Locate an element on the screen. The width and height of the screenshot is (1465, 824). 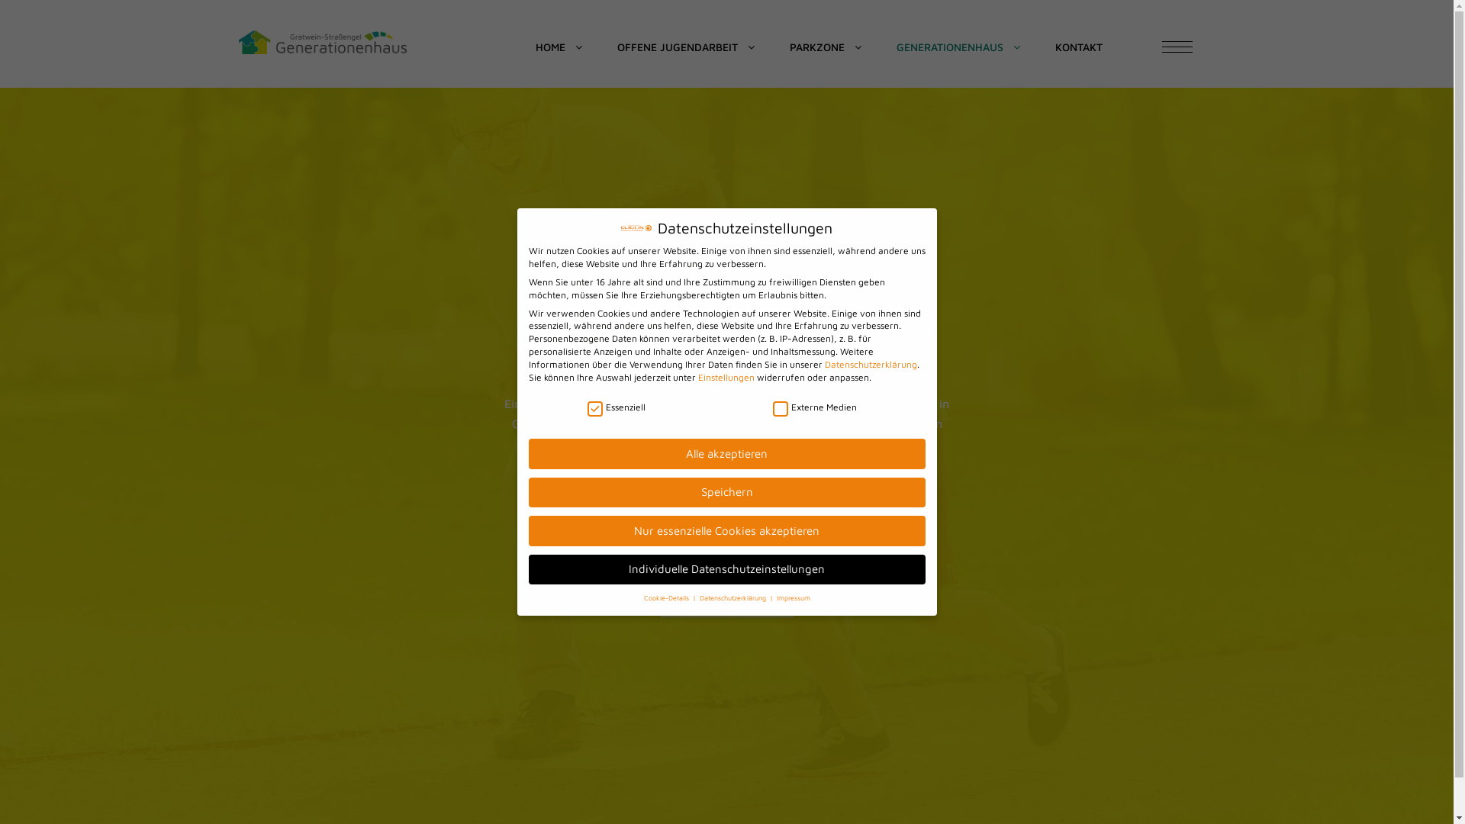
OFFENE JUGENDARBEIT is located at coordinates (685, 47).